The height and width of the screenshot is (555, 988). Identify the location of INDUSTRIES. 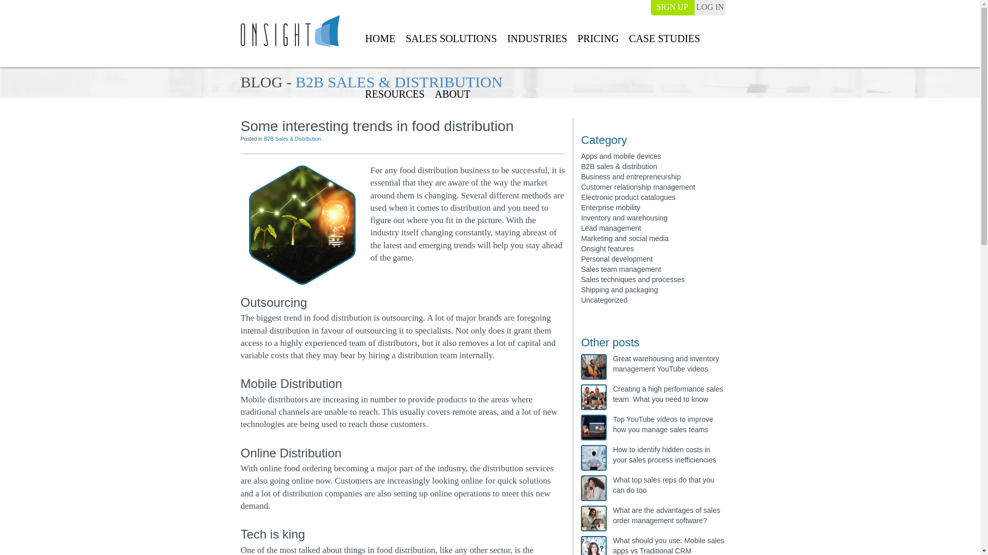
(537, 39).